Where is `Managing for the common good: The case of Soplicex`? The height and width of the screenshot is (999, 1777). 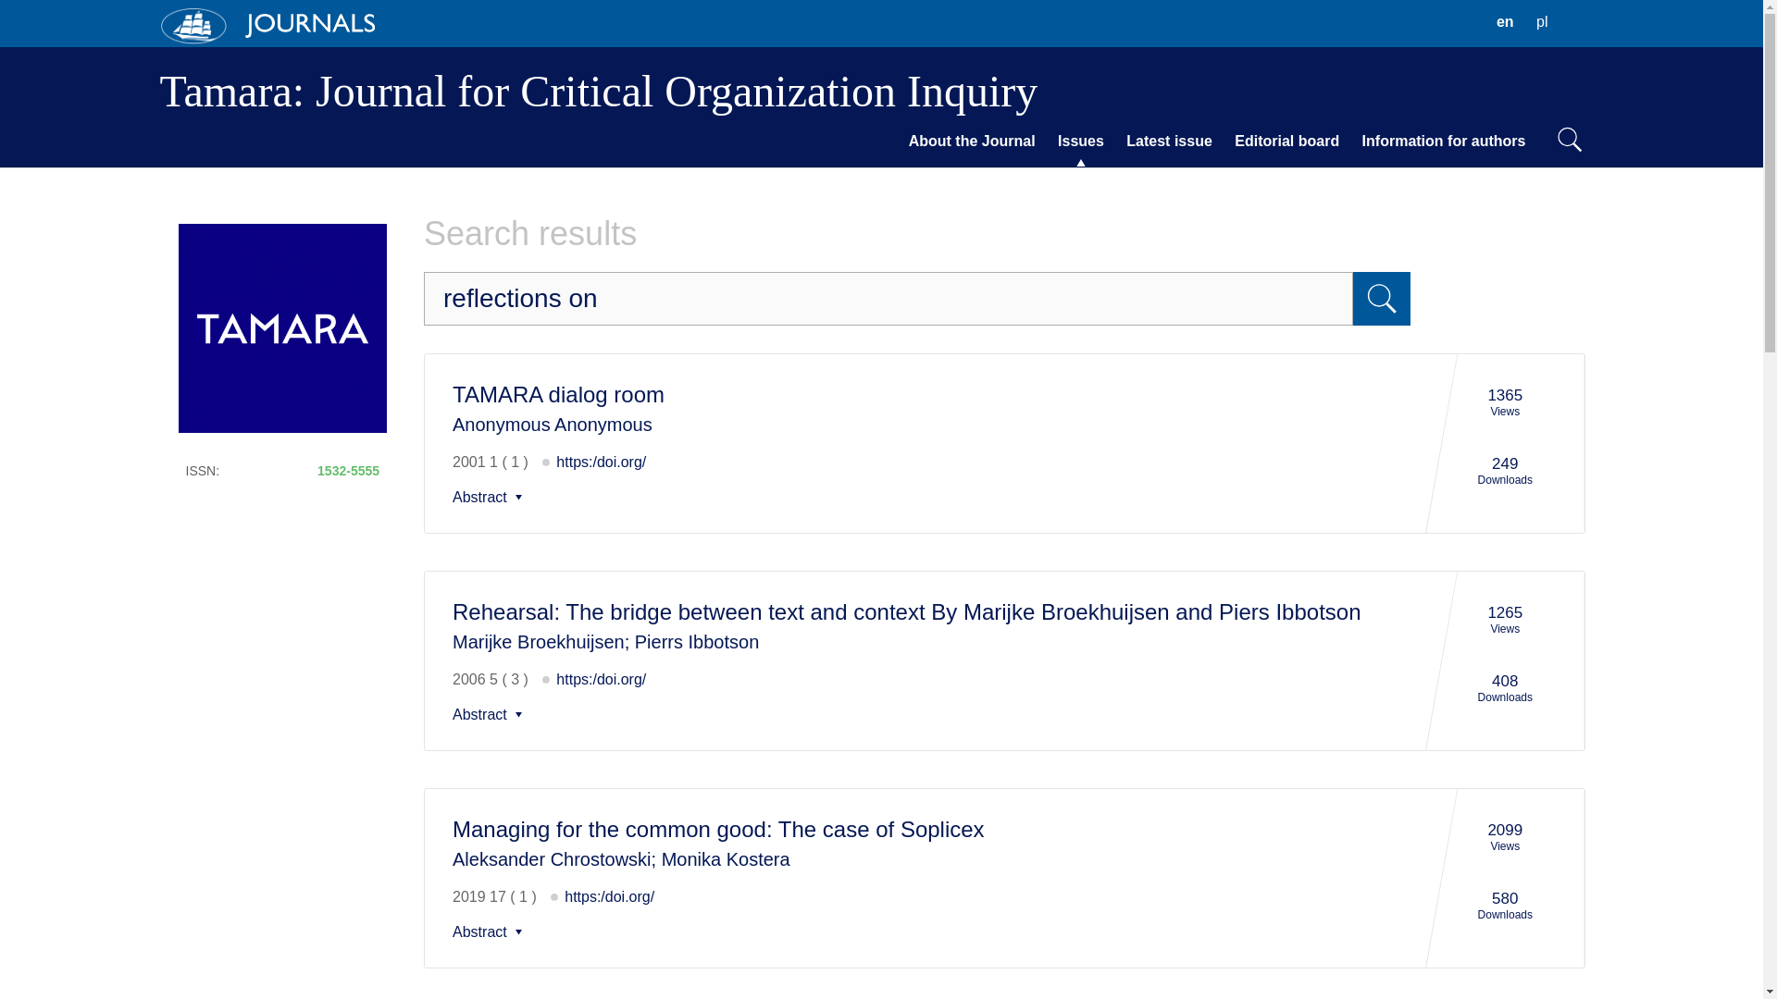 Managing for the common good: The case of Soplicex is located at coordinates (718, 829).